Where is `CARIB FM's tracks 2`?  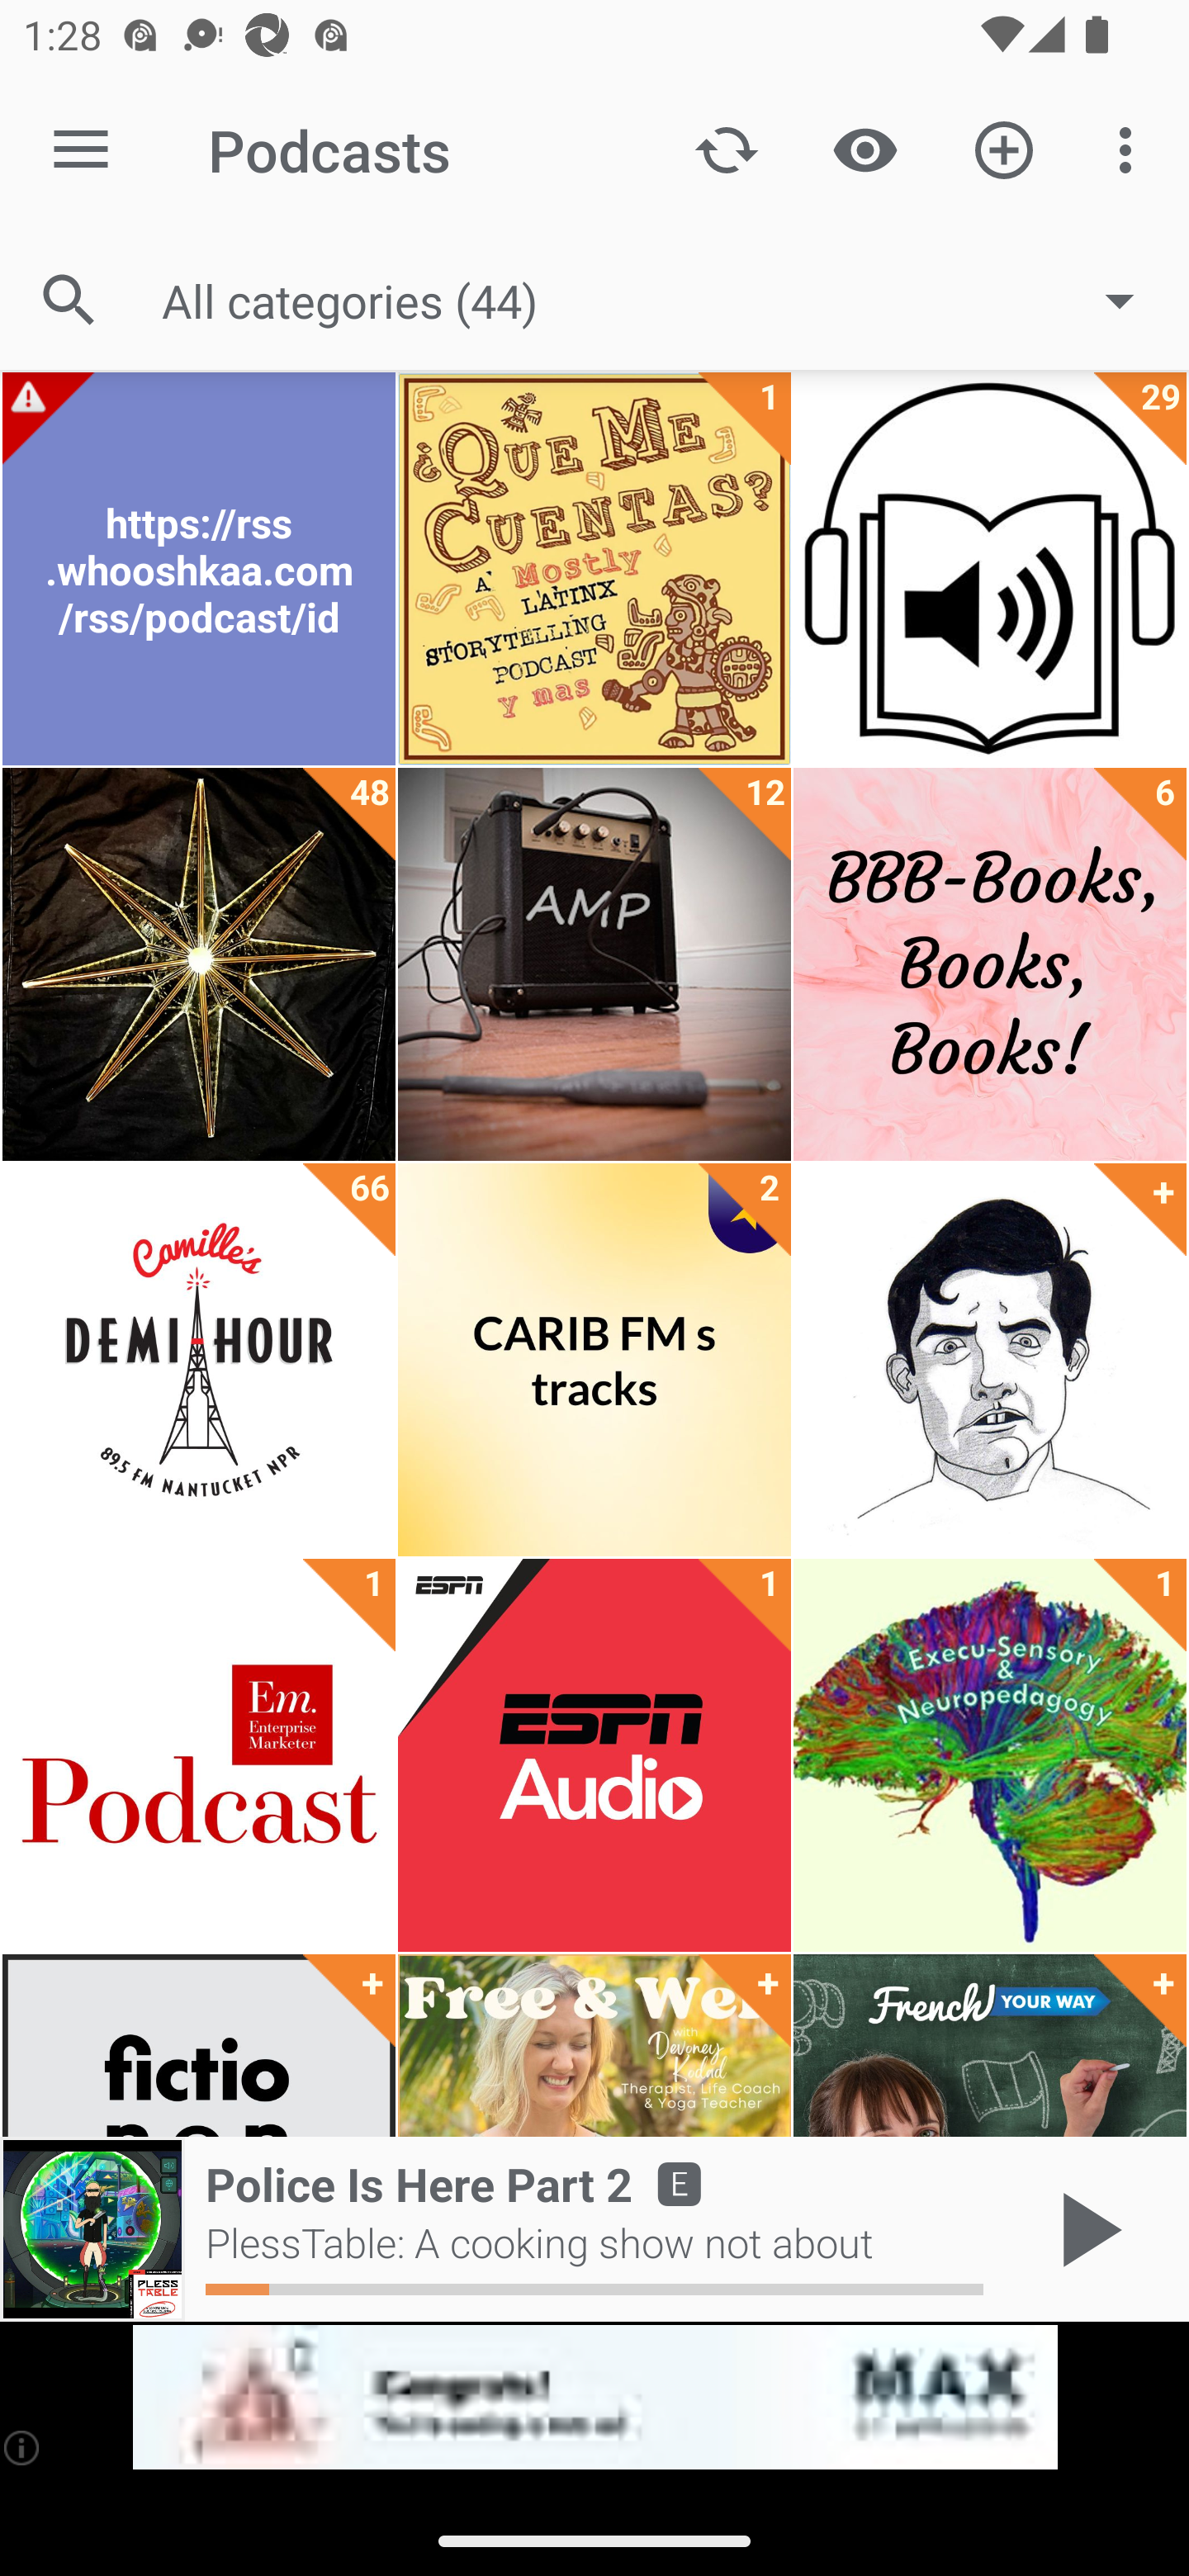 CARIB FM's tracks 2 is located at coordinates (594, 1360).